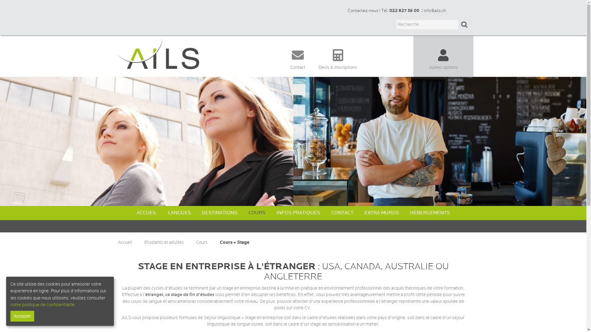 The height and width of the screenshot is (332, 591). I want to click on Cours, so click(205, 242).